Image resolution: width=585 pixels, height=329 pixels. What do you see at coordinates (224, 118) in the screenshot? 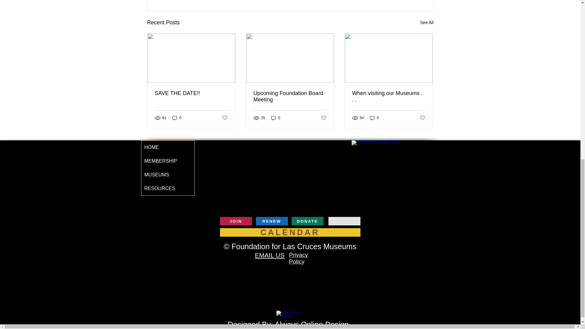
I see `Post not marked as liked` at bounding box center [224, 118].